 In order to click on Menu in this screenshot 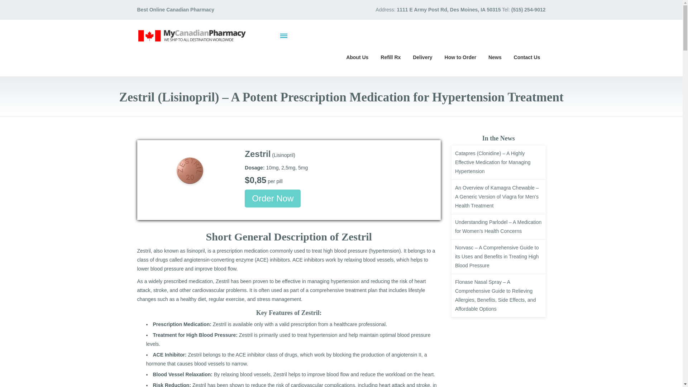, I will do `click(284, 35)`.